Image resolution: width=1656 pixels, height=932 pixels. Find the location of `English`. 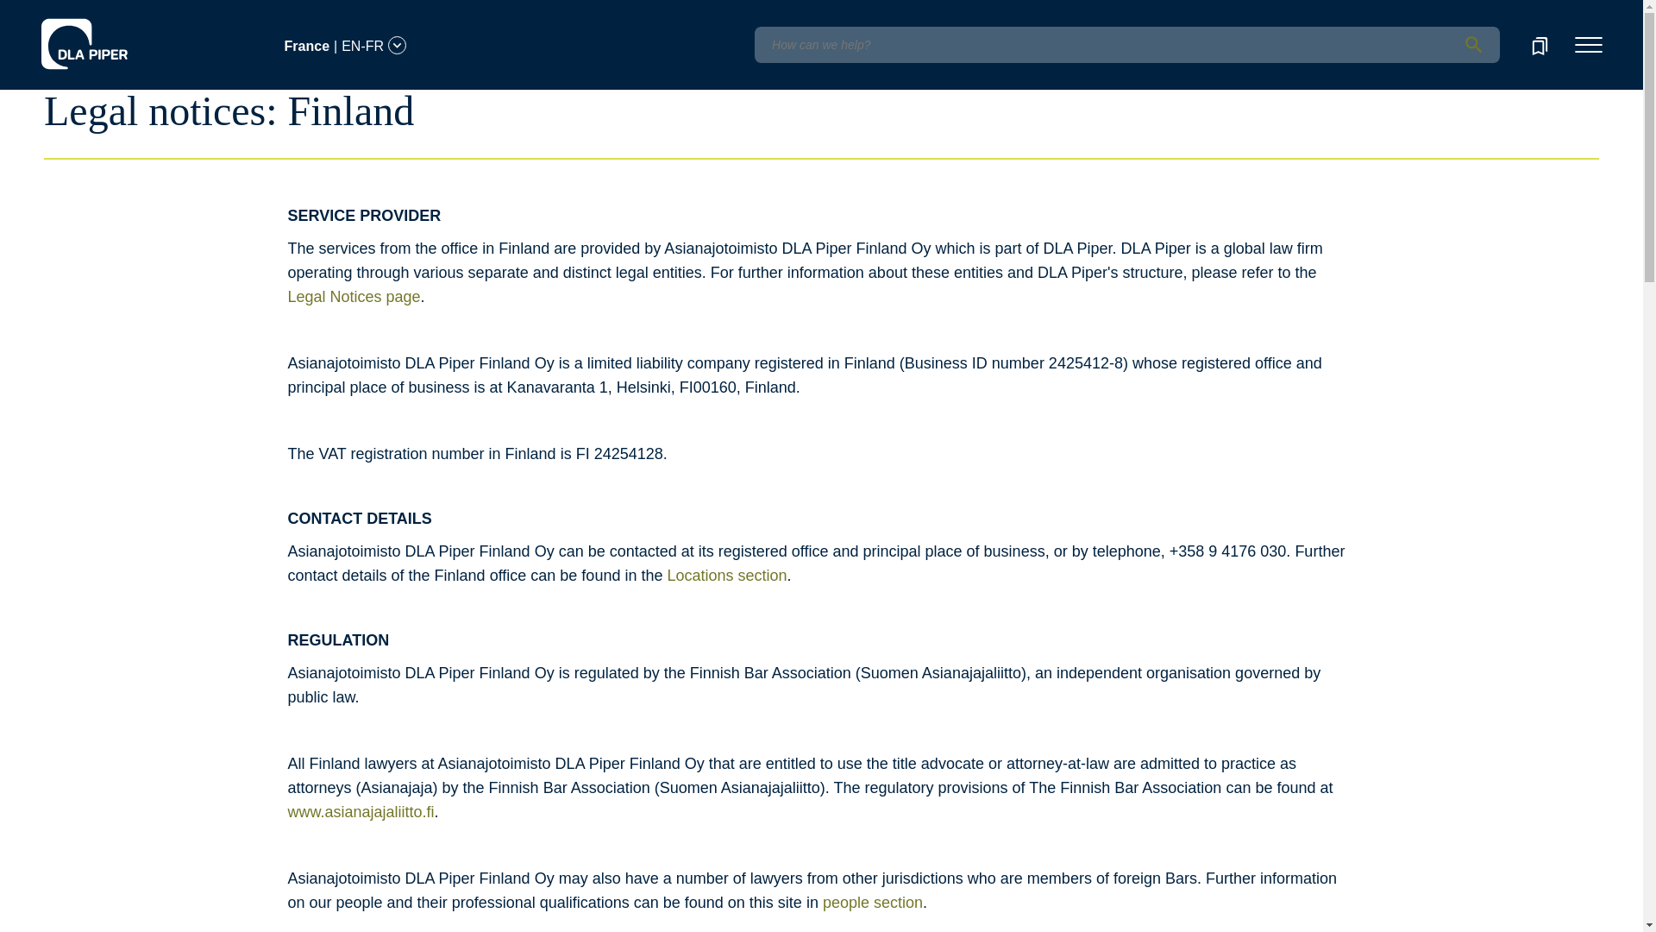

English is located at coordinates (131, 13).